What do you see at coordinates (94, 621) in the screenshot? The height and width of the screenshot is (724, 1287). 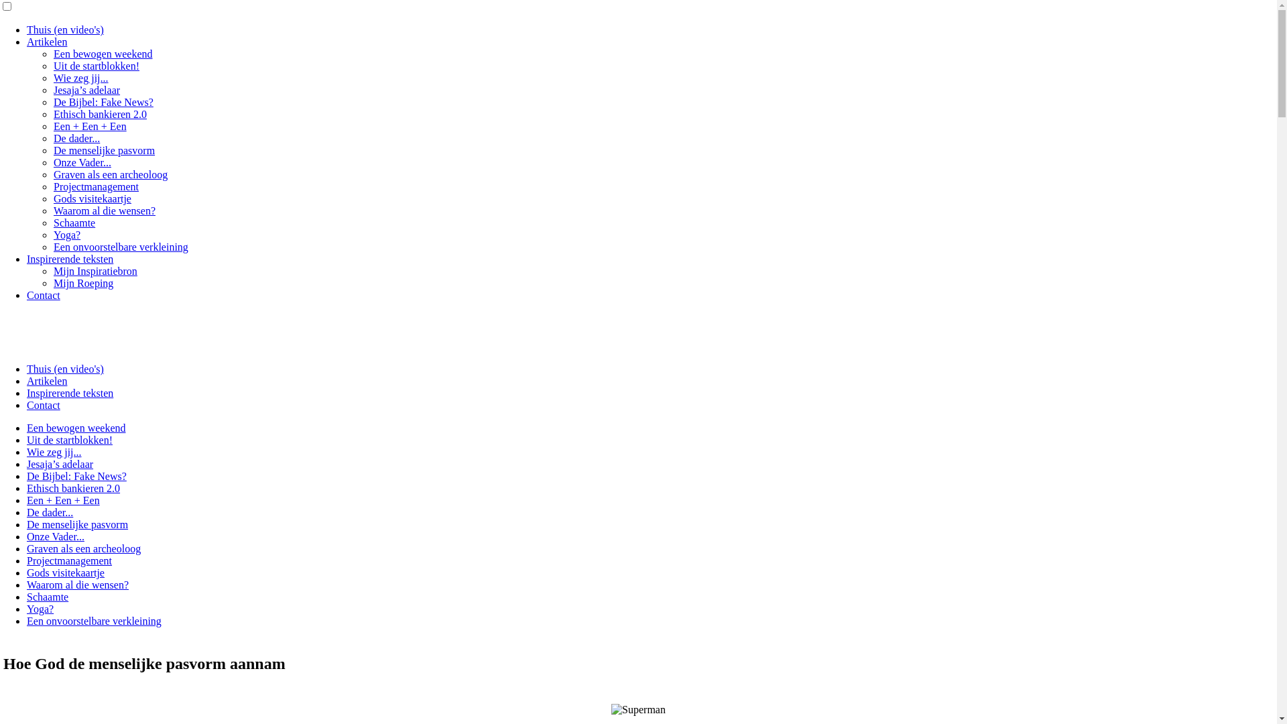 I see `Een onvoorstelbare verkleining` at bounding box center [94, 621].